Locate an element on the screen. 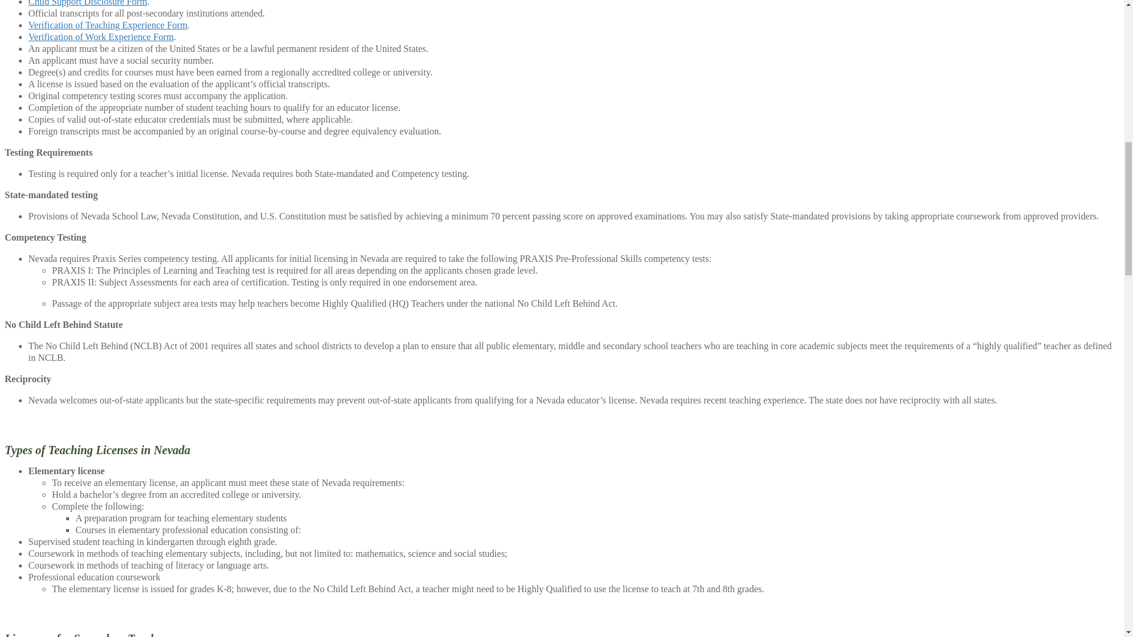 This screenshot has height=637, width=1133. Verification of Work Experience Form is located at coordinates (100, 37).